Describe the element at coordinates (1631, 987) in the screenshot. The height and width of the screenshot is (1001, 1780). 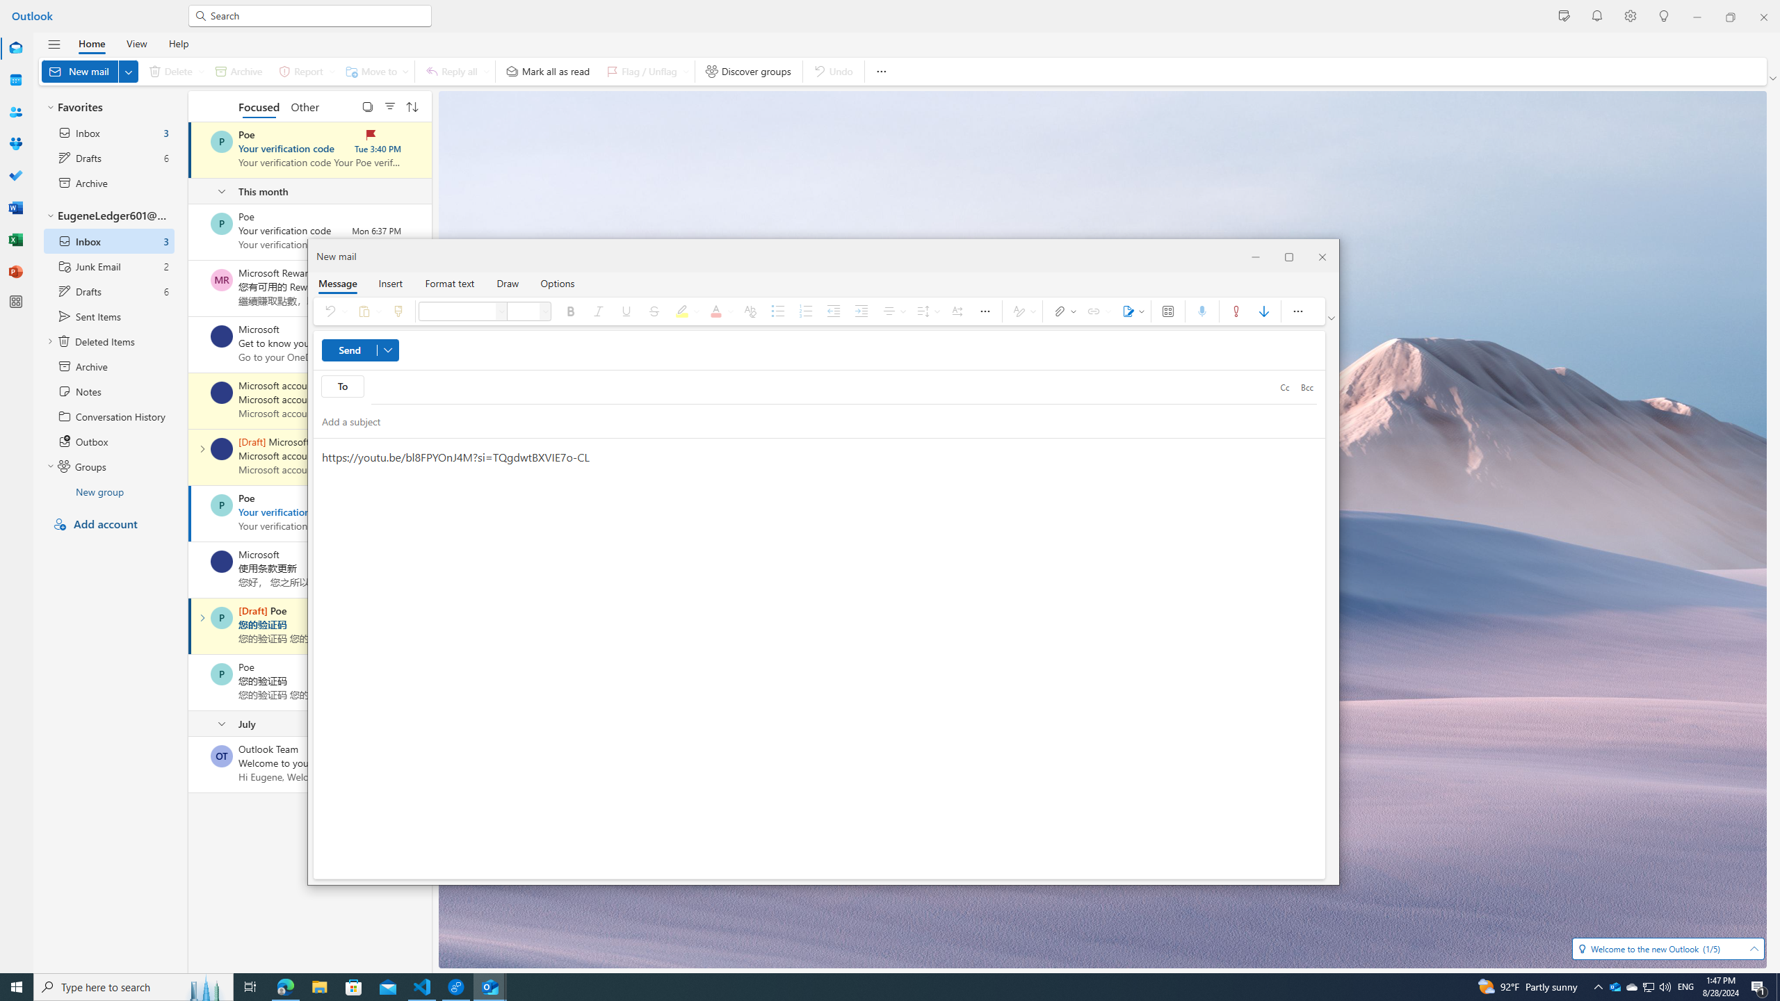
I see `Select a conversation` at that location.